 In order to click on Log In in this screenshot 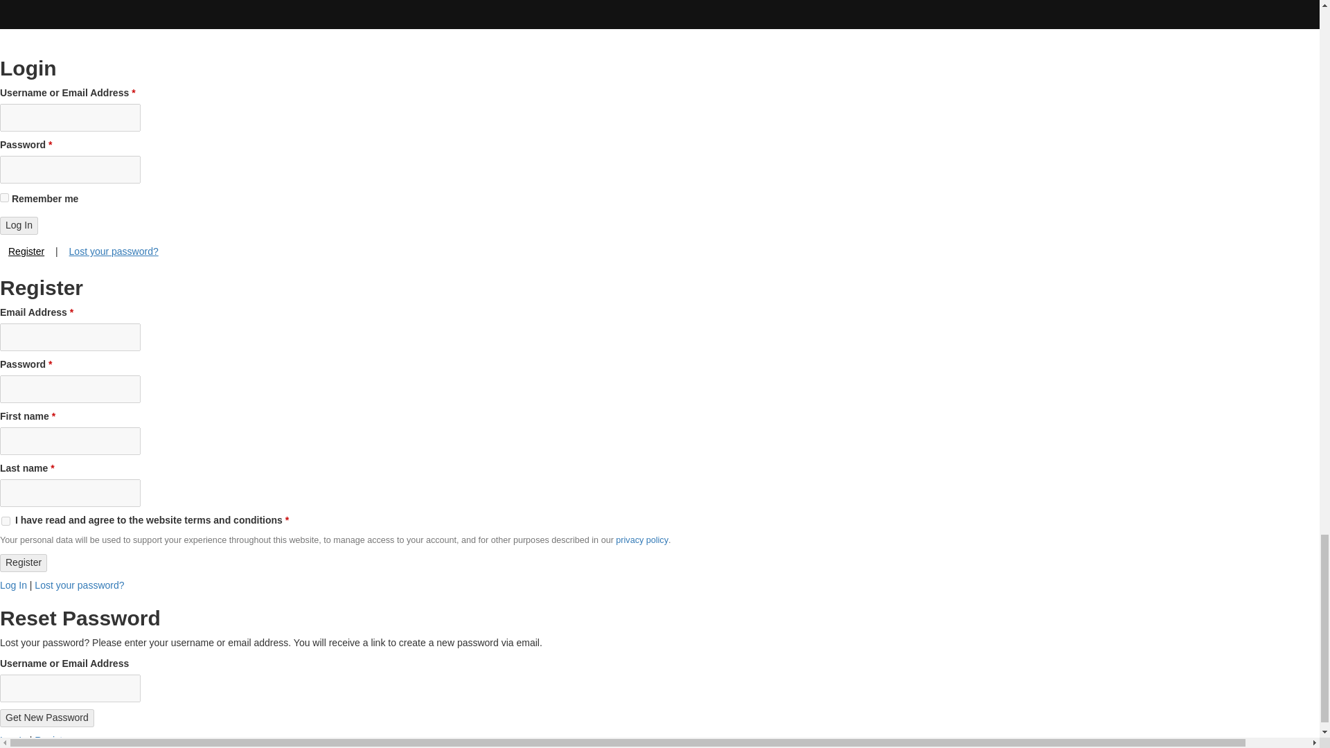, I will do `click(19, 226)`.